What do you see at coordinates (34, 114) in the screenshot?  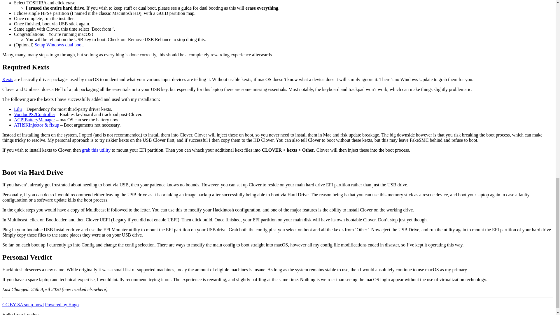 I see `VoodooPS2Controller` at bounding box center [34, 114].